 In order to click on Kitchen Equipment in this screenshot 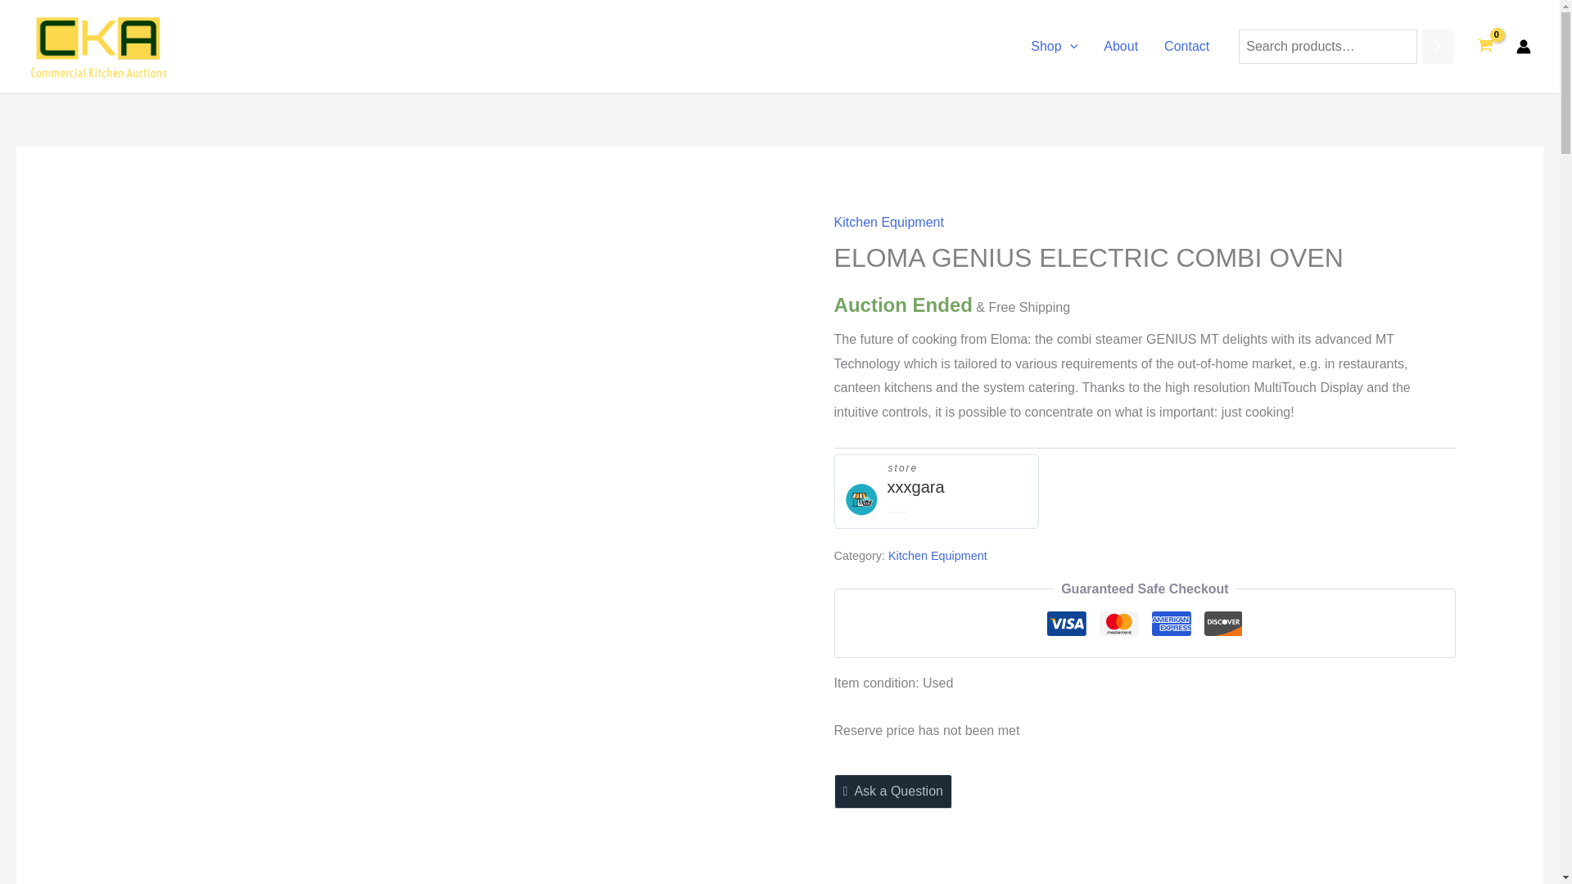, I will do `click(889, 222)`.